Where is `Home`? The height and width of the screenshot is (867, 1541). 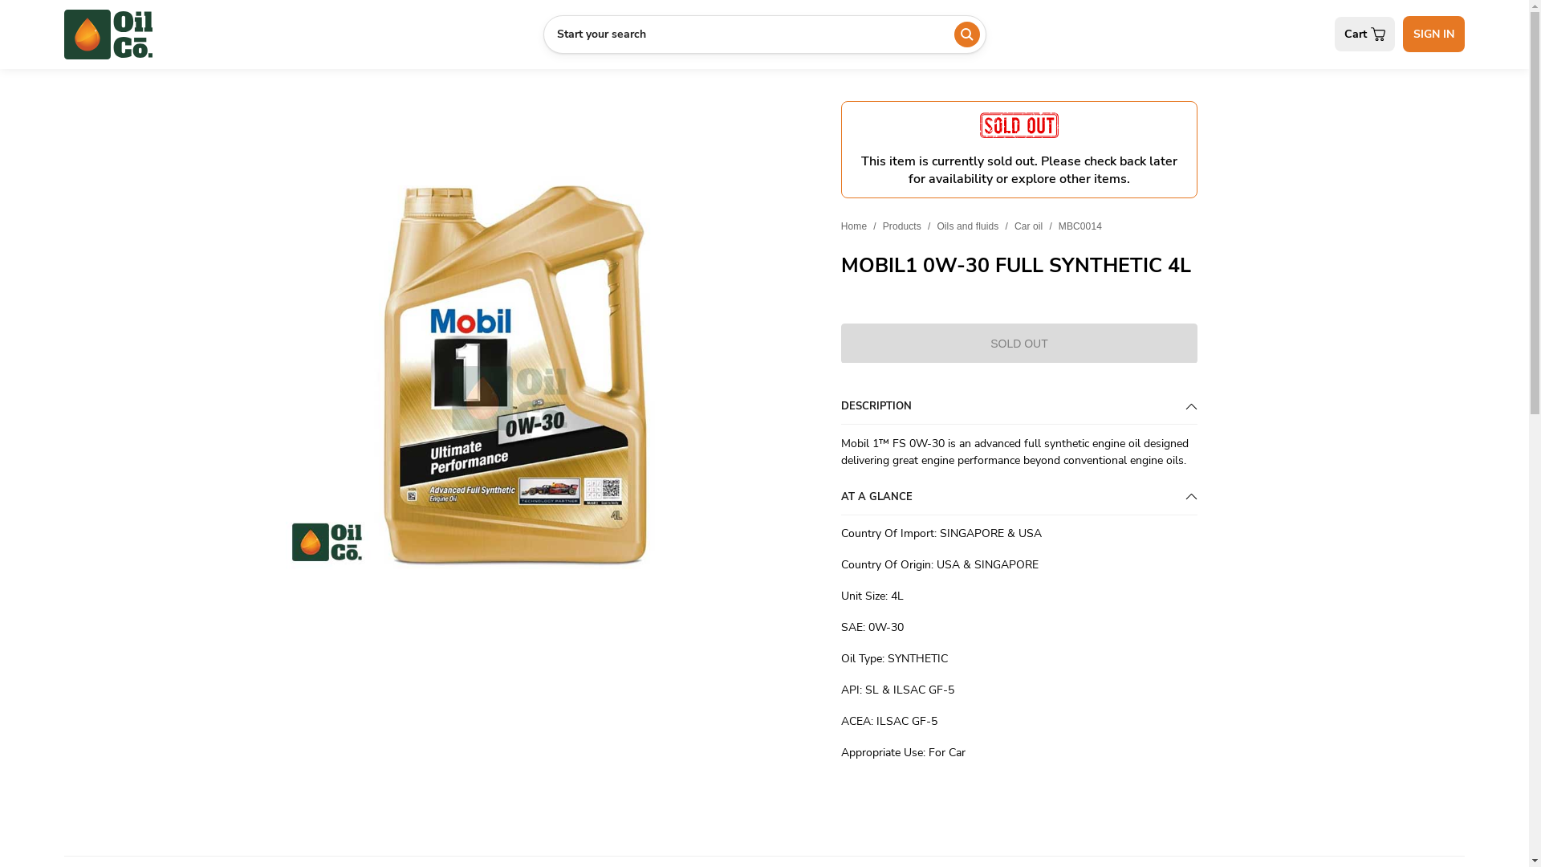
Home is located at coordinates (854, 226).